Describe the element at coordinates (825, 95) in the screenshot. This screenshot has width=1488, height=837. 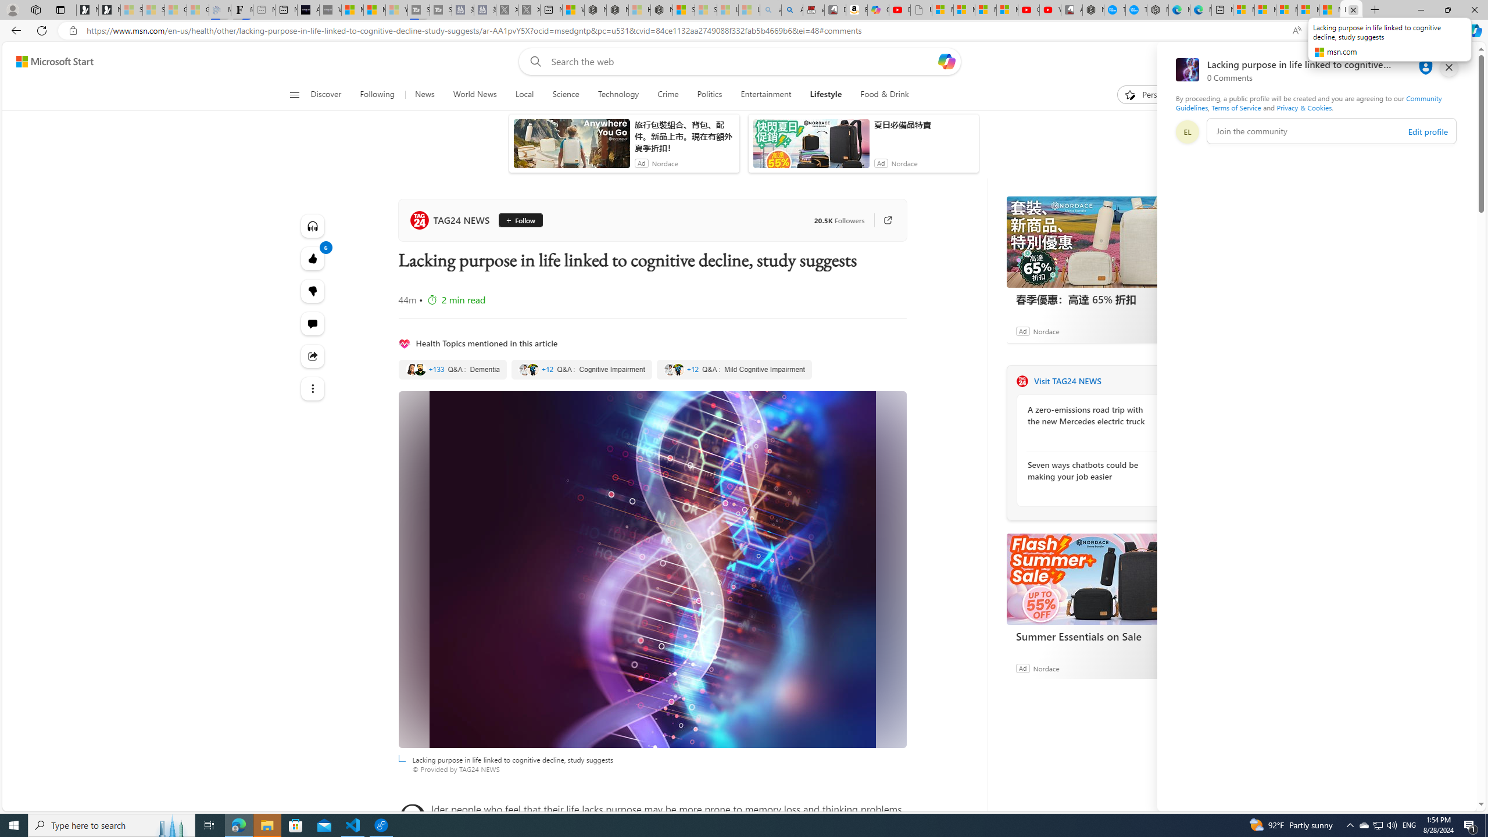
I see `Lifestyle` at that location.